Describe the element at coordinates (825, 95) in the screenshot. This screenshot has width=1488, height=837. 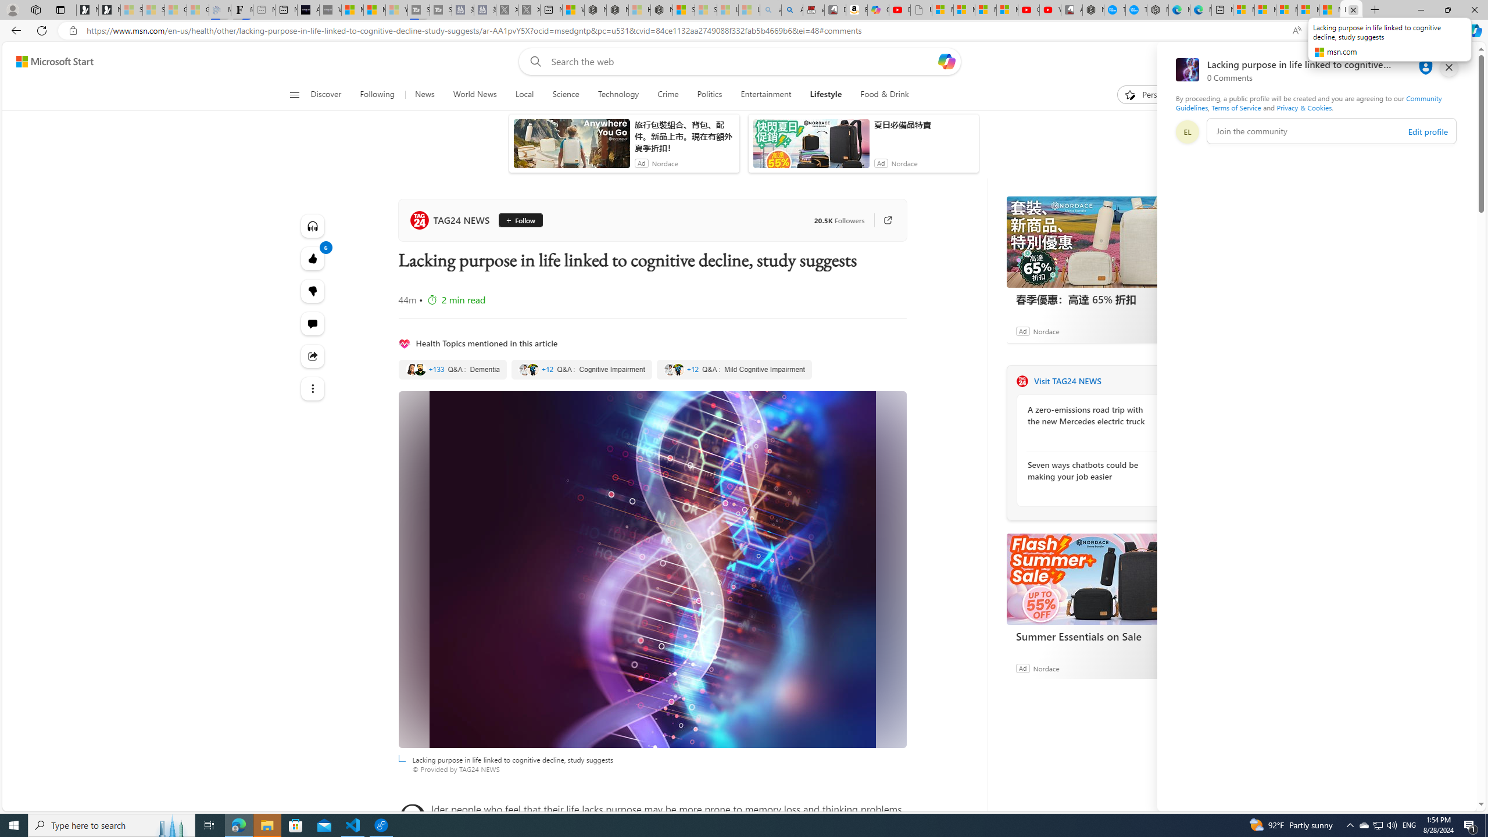
I see `Lifestyle` at that location.